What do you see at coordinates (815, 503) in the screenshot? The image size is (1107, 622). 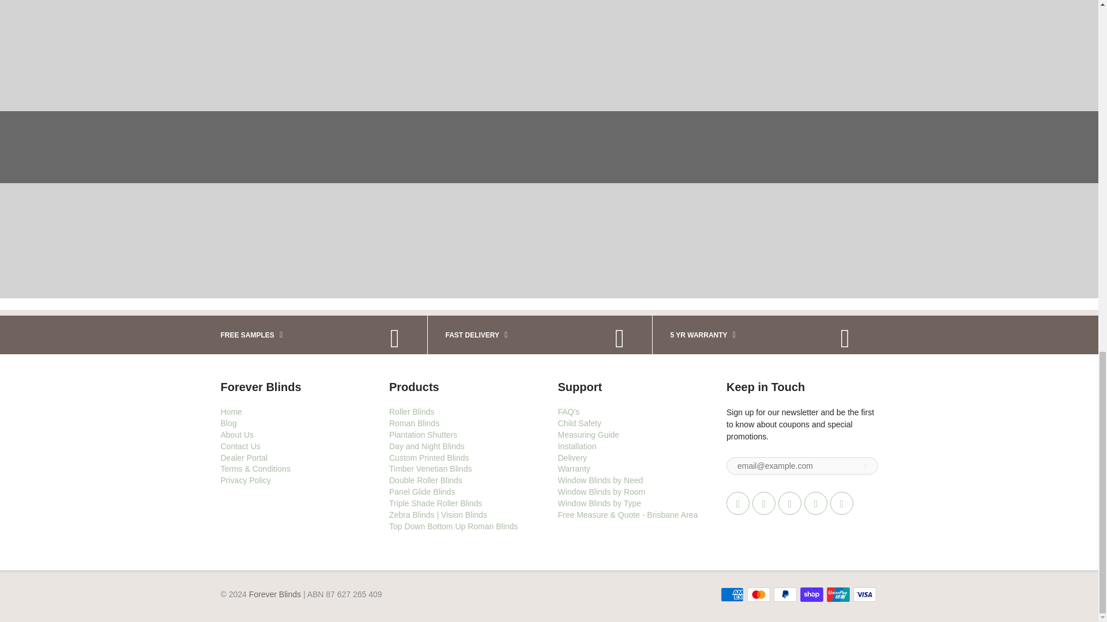 I see `Instagram` at bounding box center [815, 503].